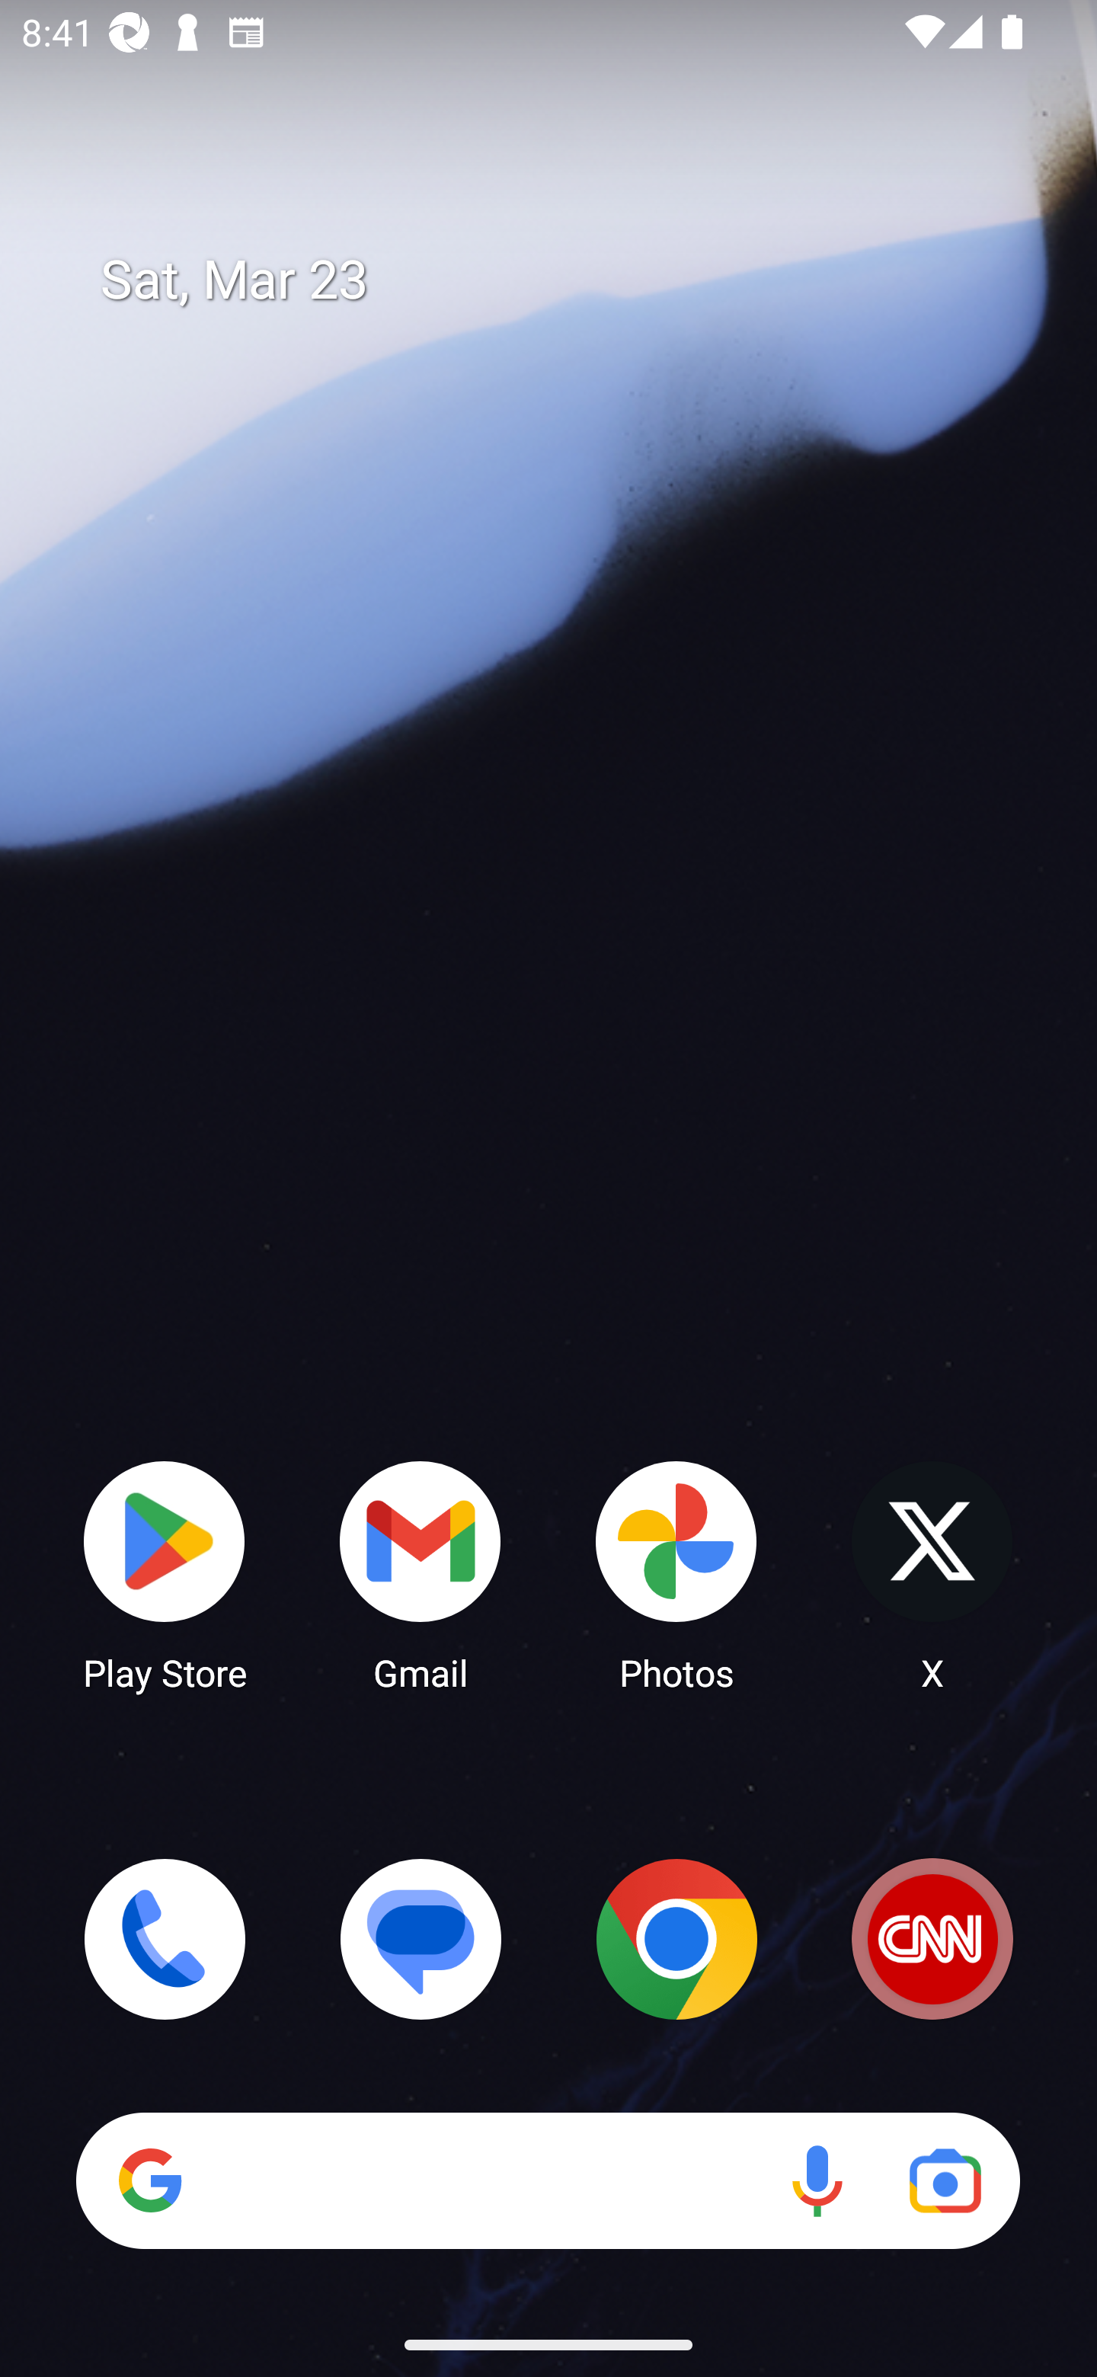 The width and height of the screenshot is (1097, 2377). I want to click on Voice search, so click(817, 2180).